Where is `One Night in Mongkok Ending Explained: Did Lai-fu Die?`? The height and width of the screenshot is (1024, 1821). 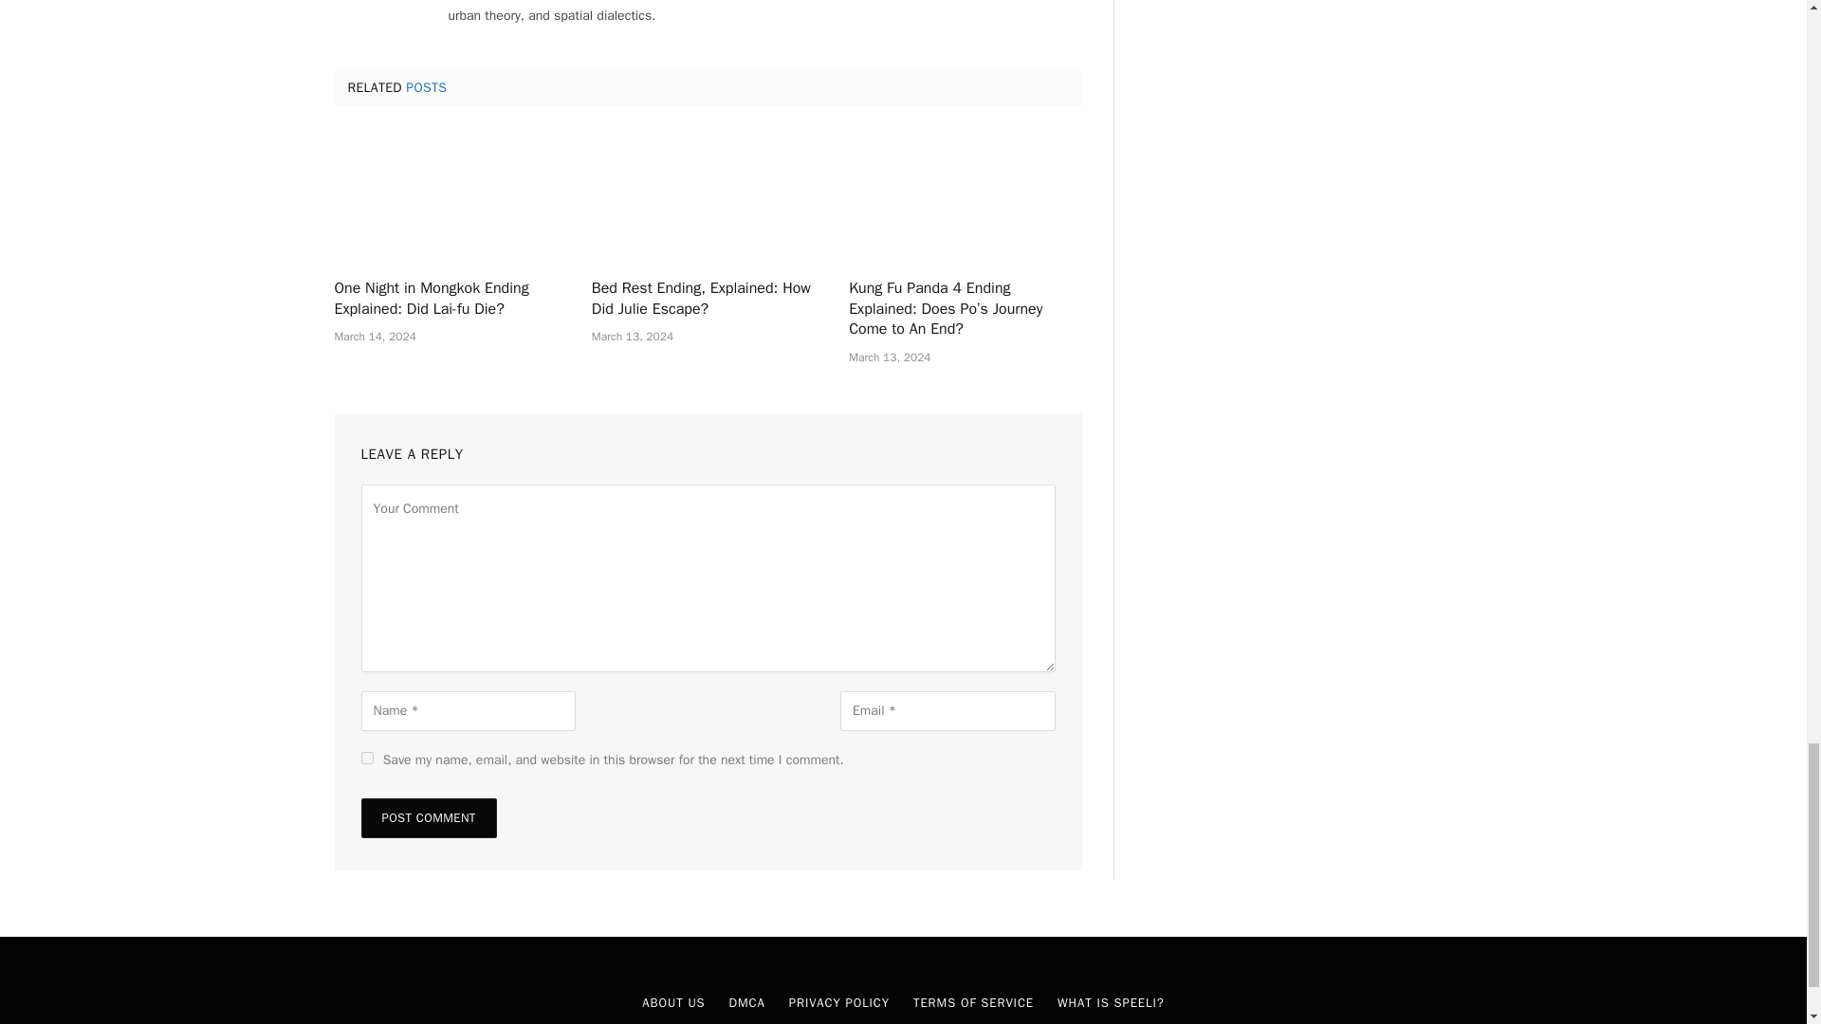
One Night in Mongkok Ending Explained: Did Lai-fu Die? is located at coordinates (450, 300).